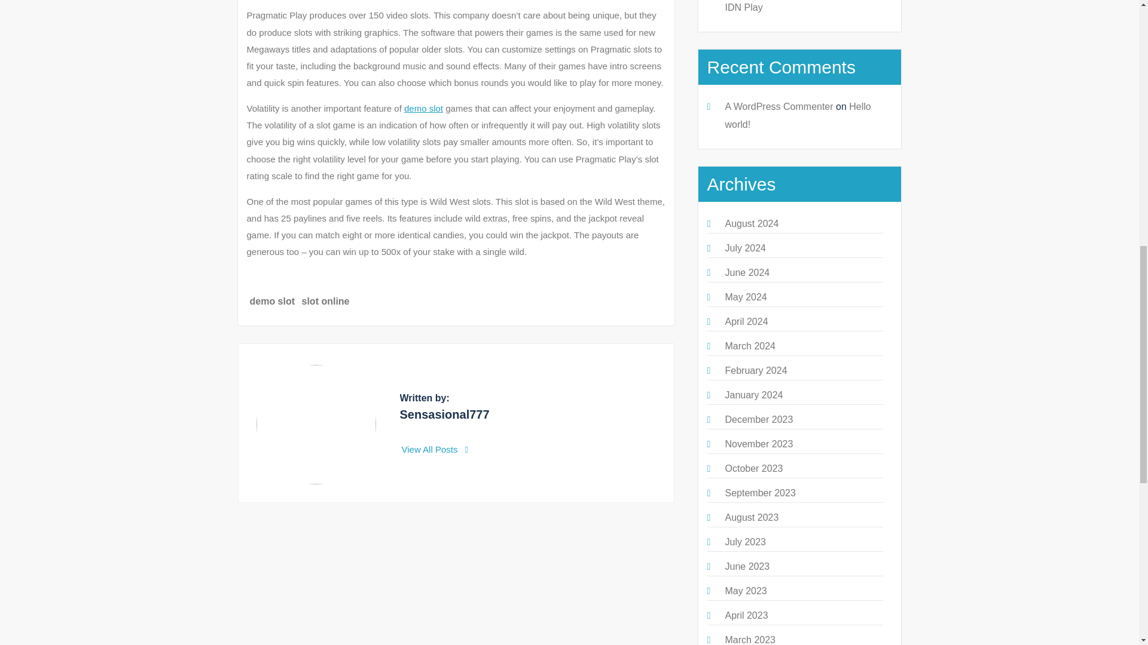  I want to click on January 2024, so click(753, 395).